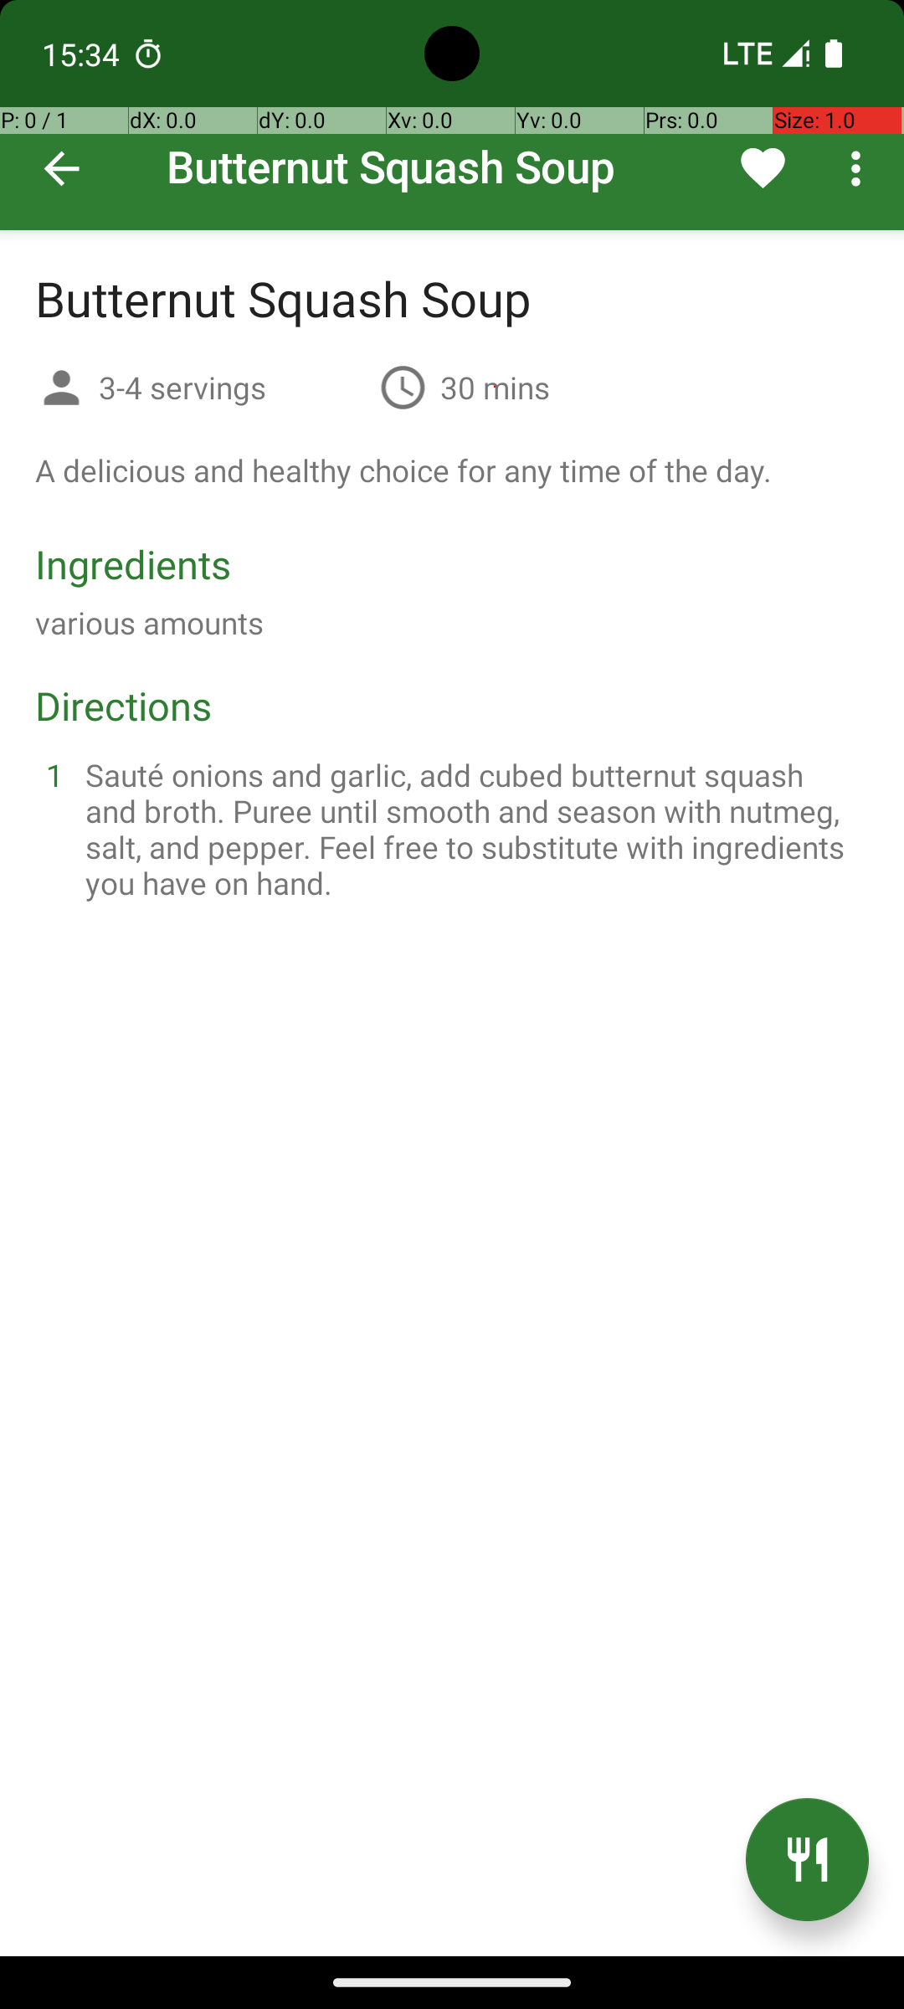  I want to click on Sauté onions and garlic, add cubed butternut squash and broth. Puree until smooth and season with nutmeg, salt, and pepper. Feel free to substitute with ingredients you have on hand., so click(472, 829).